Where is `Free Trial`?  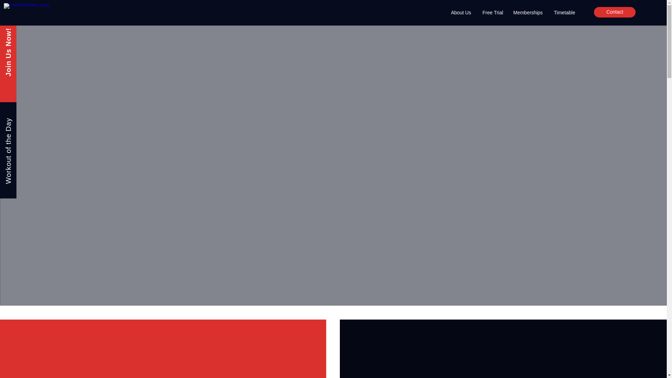 Free Trial is located at coordinates (492, 12).